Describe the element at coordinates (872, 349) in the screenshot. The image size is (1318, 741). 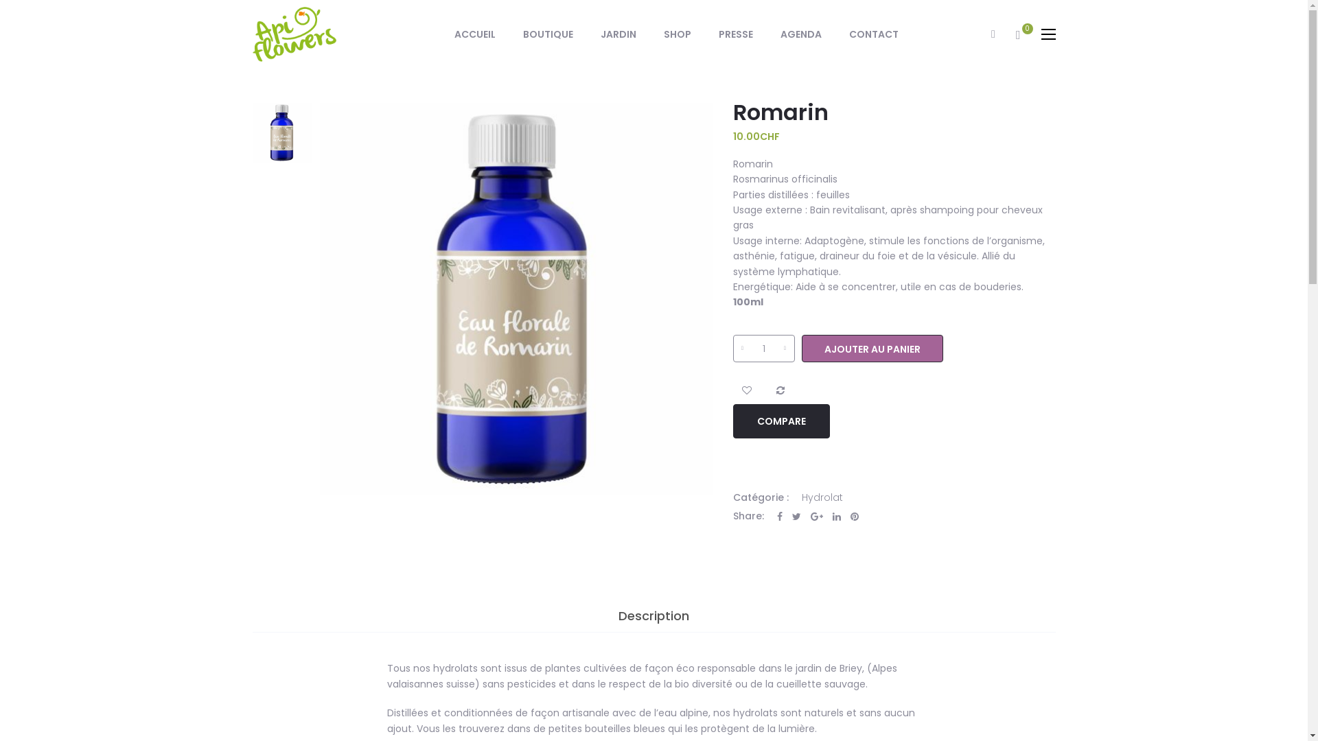
I see `AJOUTER AU PANIER` at that location.